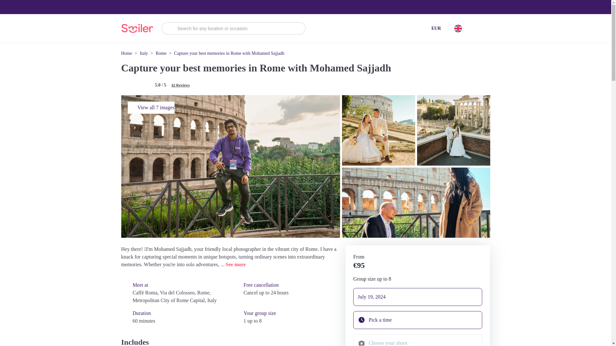 The image size is (616, 346). Describe the element at coordinates (458, 28) in the screenshot. I see `Select language` at that location.